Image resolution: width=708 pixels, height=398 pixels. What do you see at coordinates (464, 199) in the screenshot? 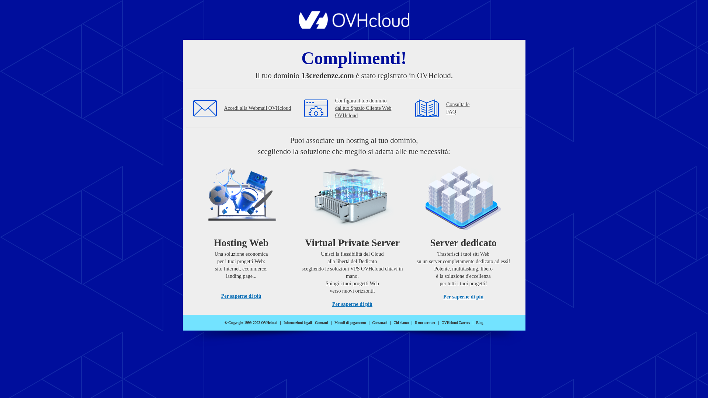
I see `Server dedicati` at bounding box center [464, 199].